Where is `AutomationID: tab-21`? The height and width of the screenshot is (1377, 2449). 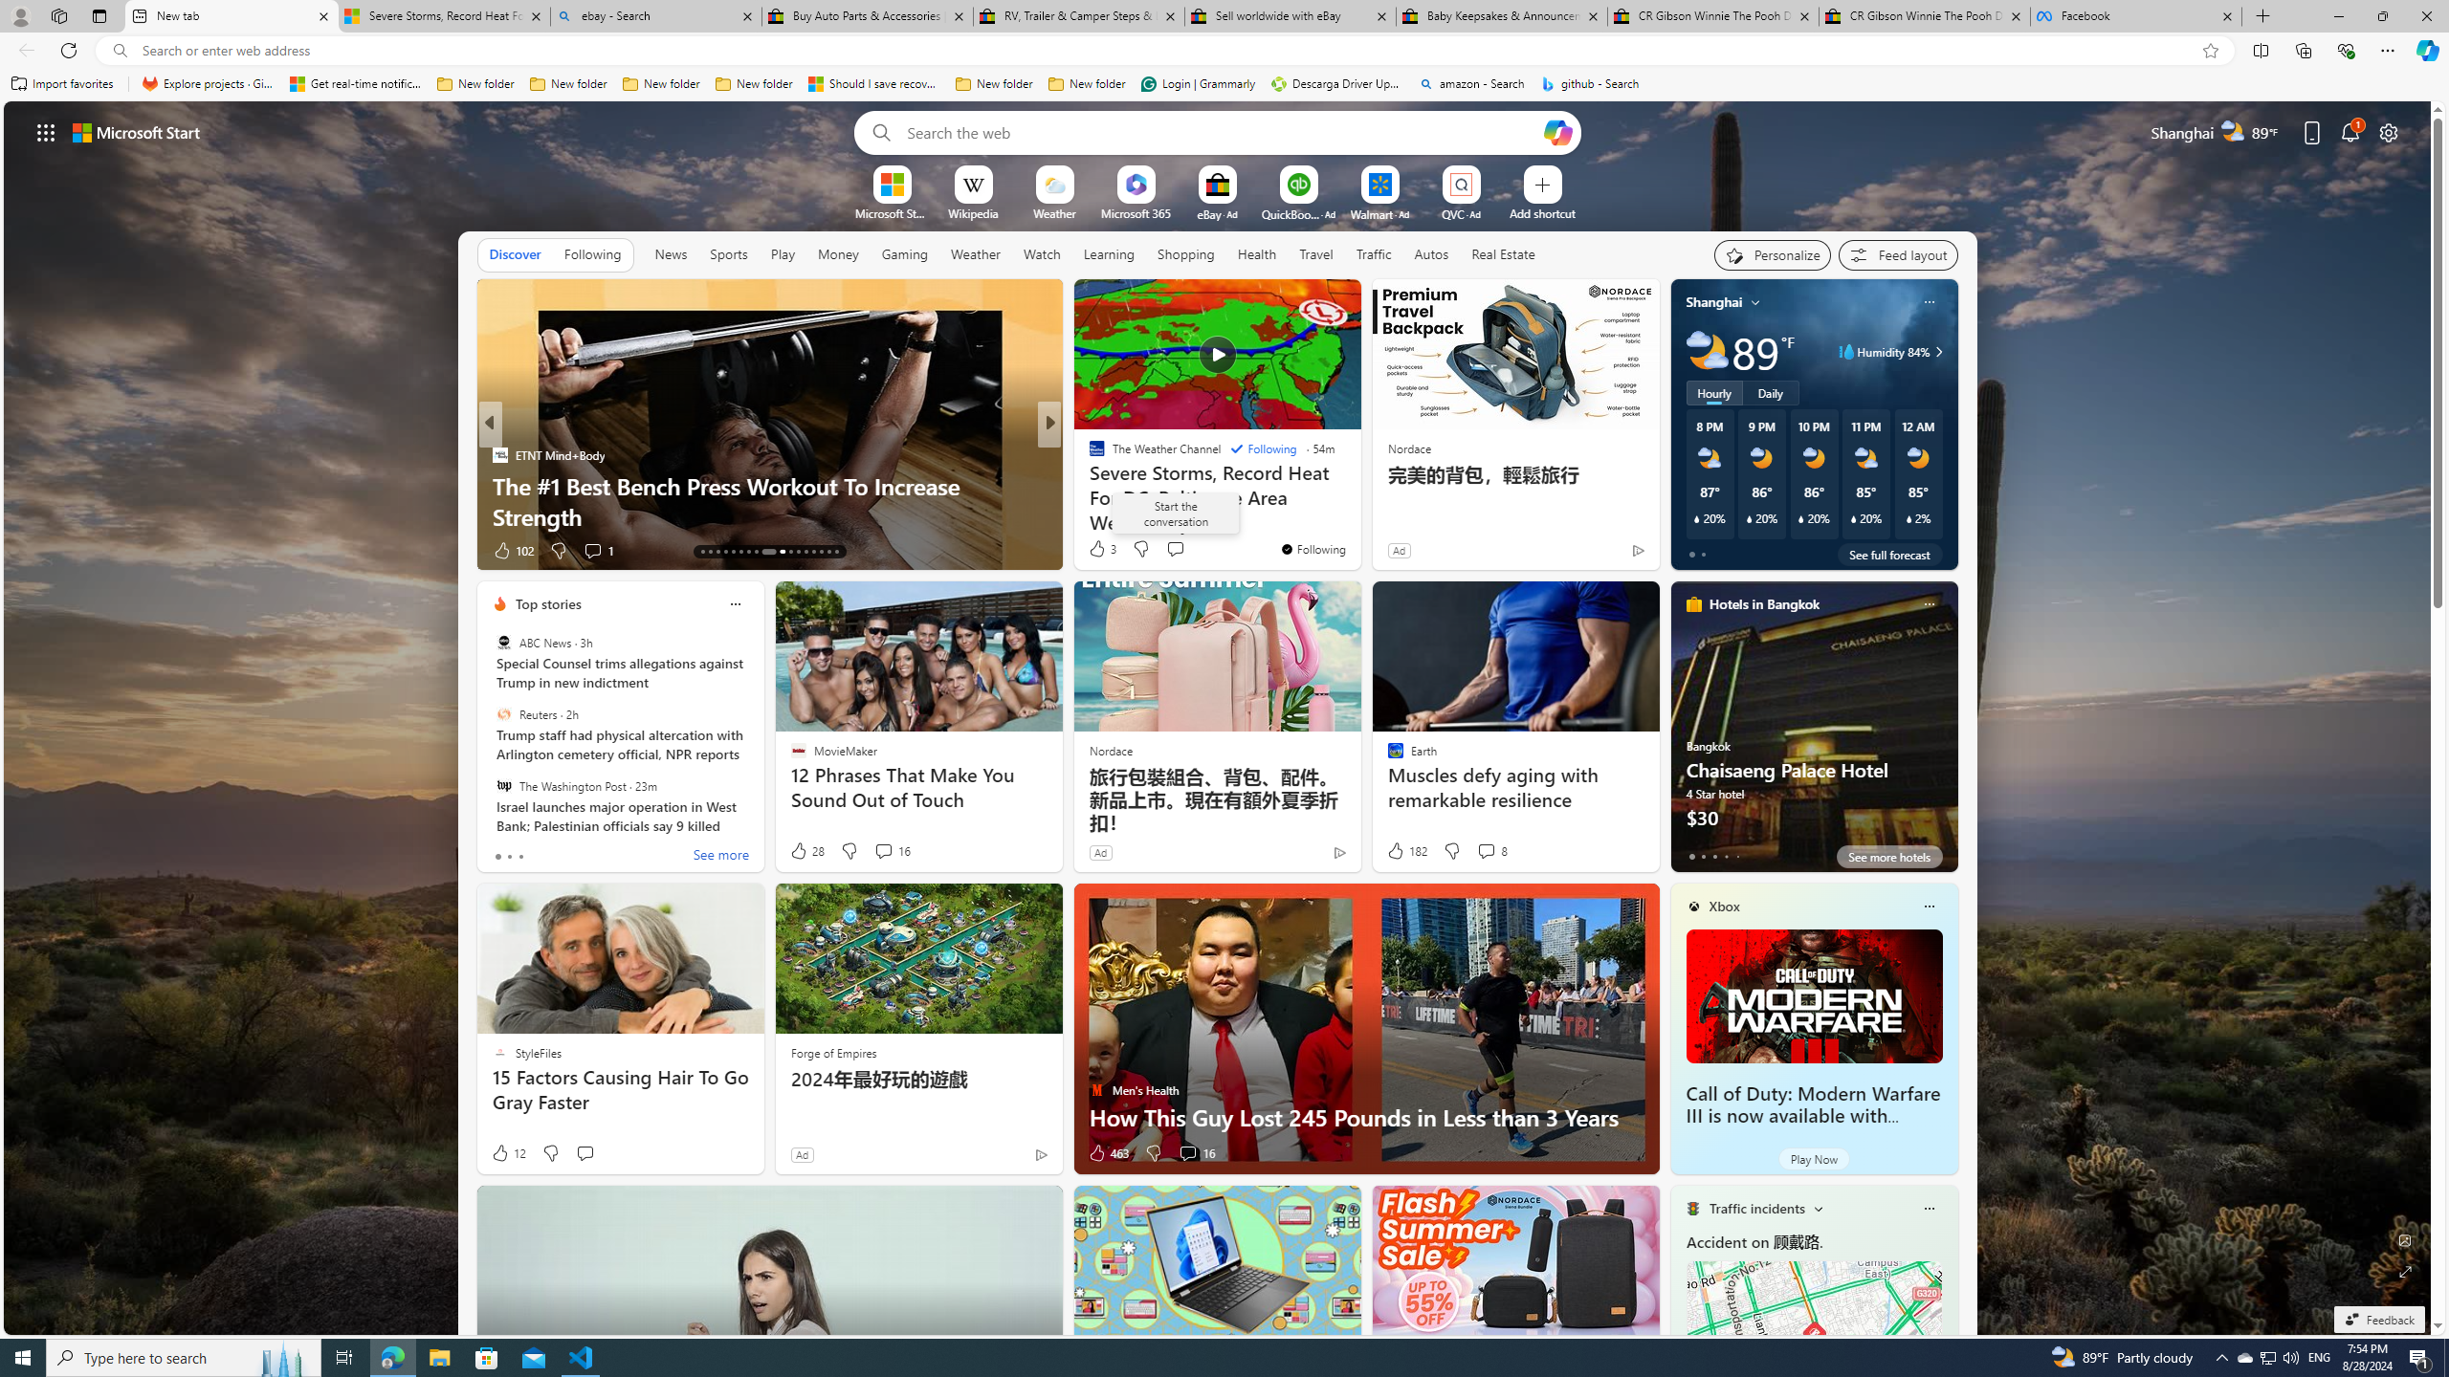 AutomationID: tab-21 is located at coordinates (763, 552).